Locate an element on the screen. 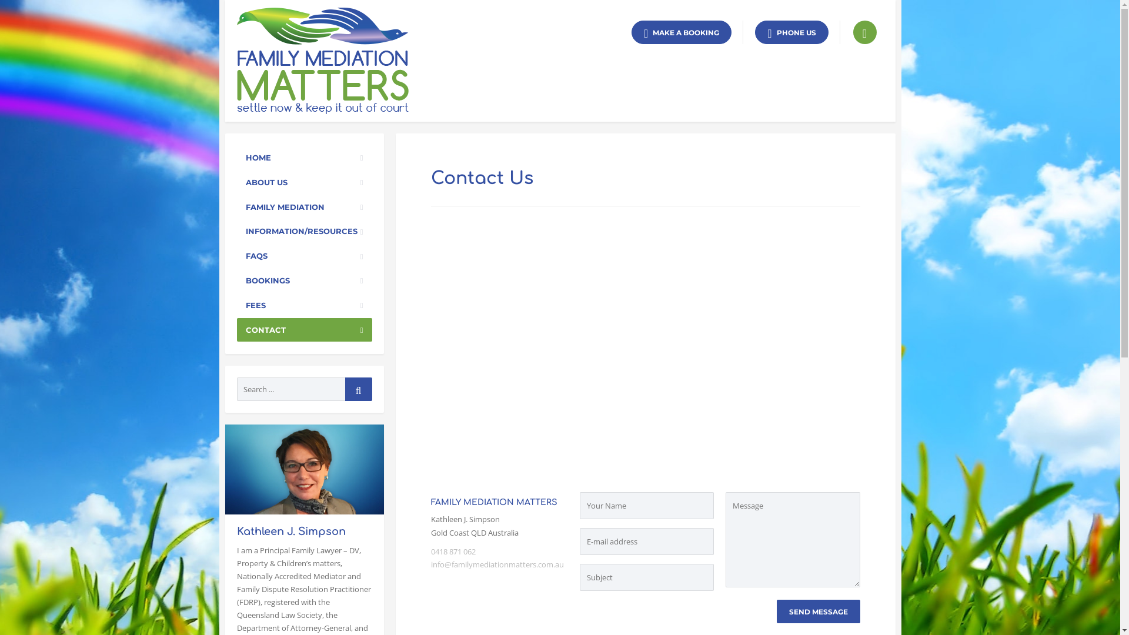  PHONE US is located at coordinates (791, 32).